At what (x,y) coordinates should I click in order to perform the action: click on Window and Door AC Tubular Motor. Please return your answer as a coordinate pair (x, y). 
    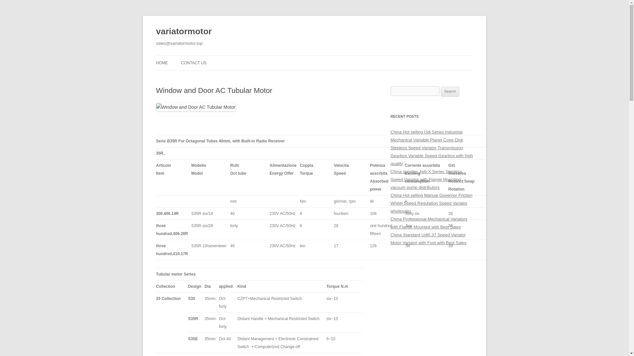
    Looking at the image, I should click on (195, 107).